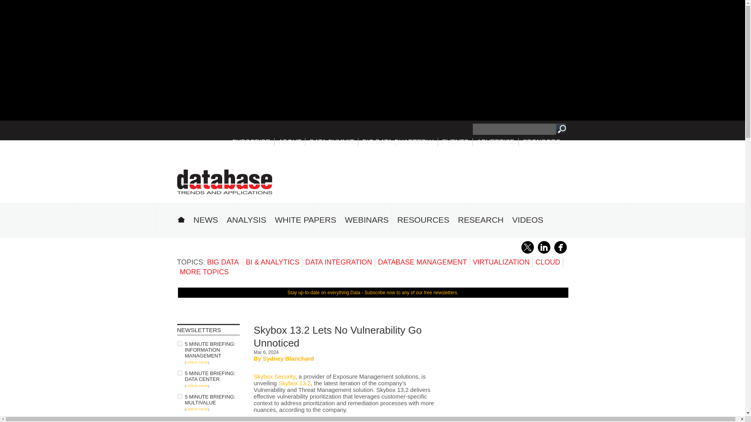 This screenshot has height=422, width=751. Describe the element at coordinates (179, 373) in the screenshot. I see `on` at that location.